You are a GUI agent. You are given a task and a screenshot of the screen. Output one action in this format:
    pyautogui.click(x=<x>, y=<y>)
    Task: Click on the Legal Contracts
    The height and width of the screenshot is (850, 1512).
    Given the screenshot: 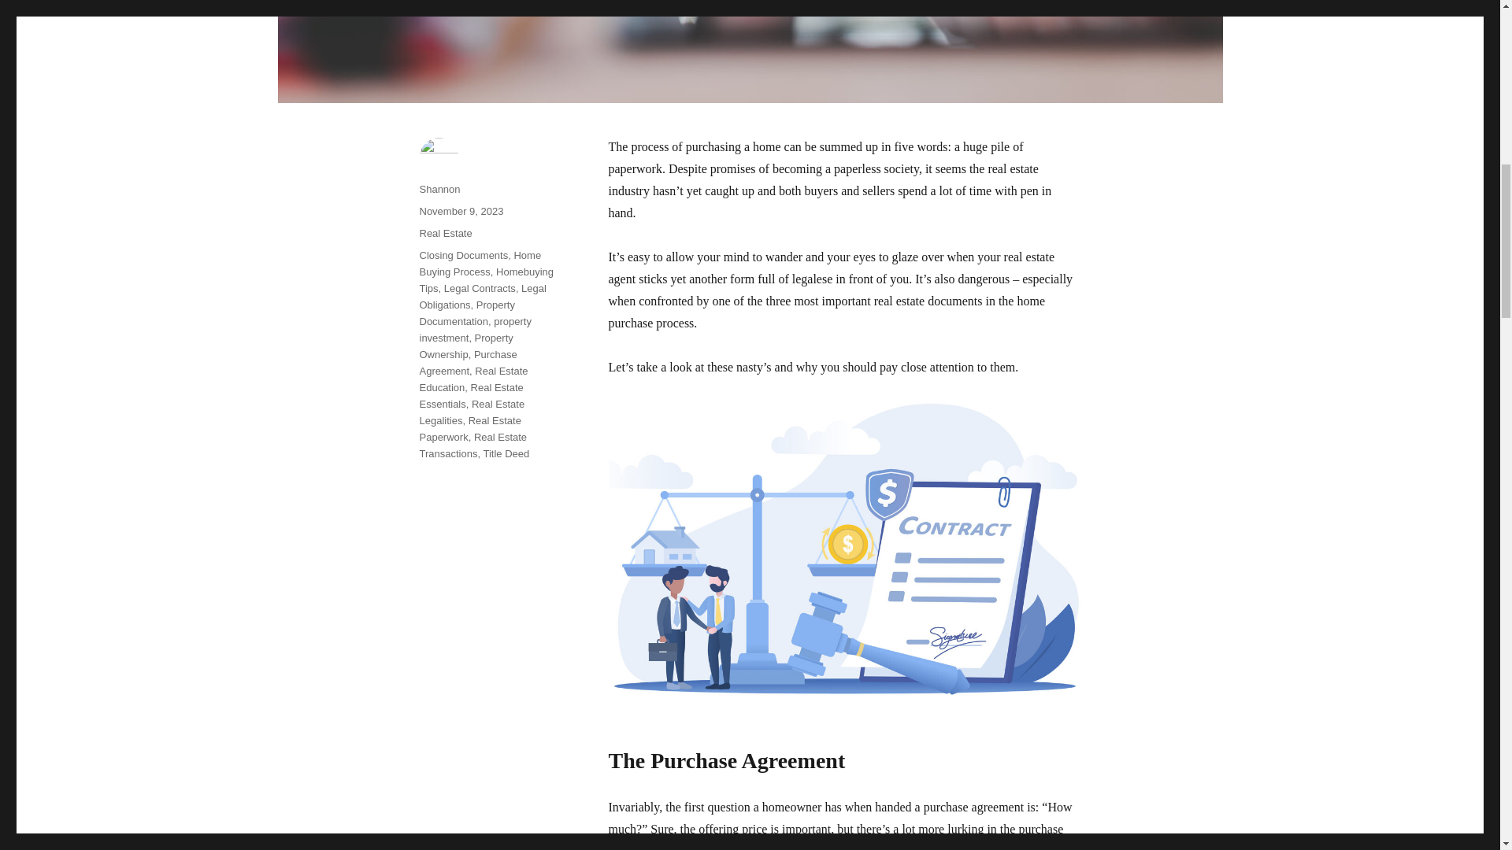 What is the action you would take?
    pyautogui.click(x=480, y=288)
    